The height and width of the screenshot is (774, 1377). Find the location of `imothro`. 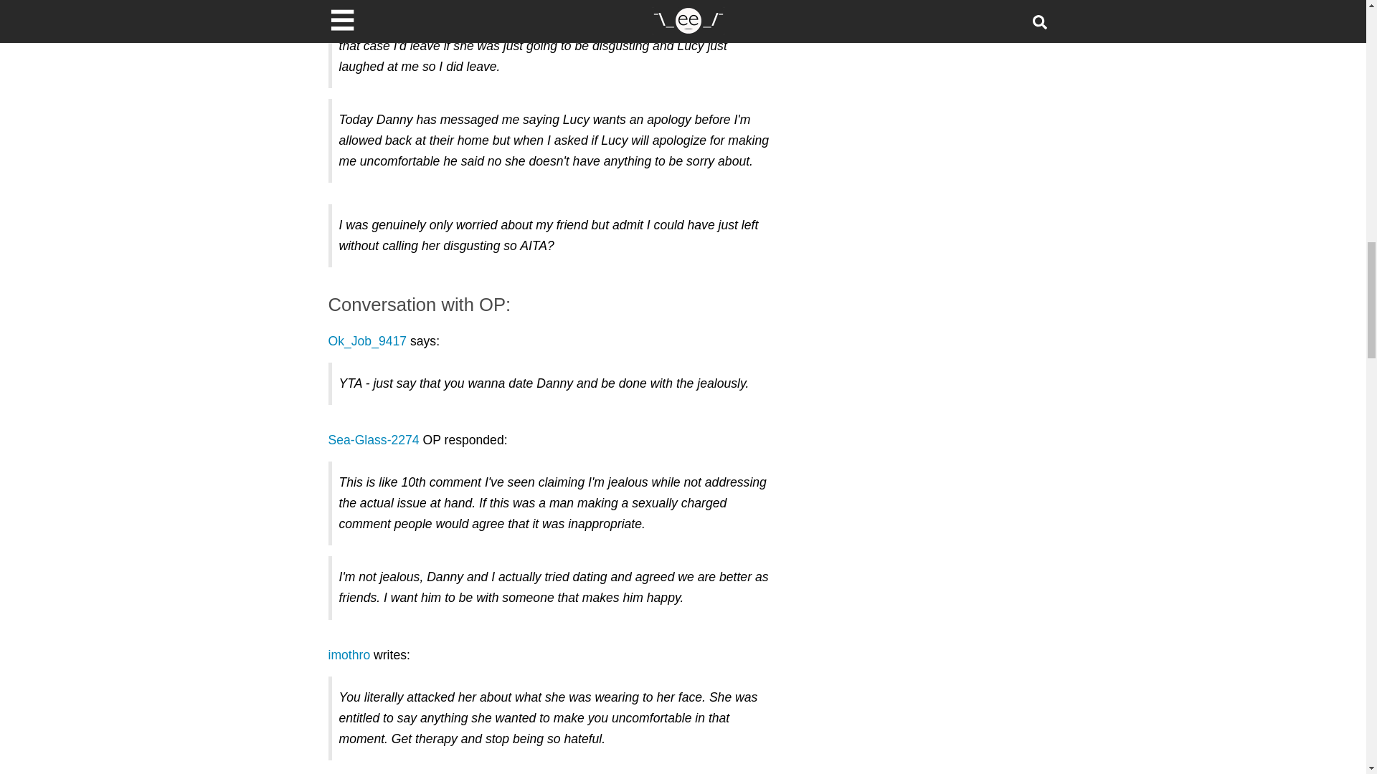

imothro is located at coordinates (349, 655).